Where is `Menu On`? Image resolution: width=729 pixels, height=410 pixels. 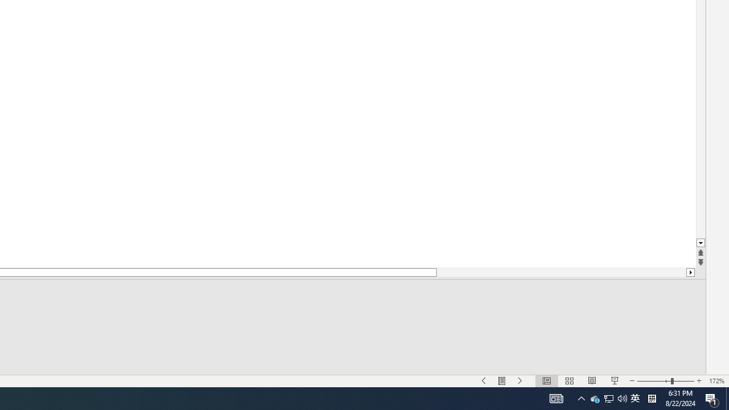
Menu On is located at coordinates (502, 380).